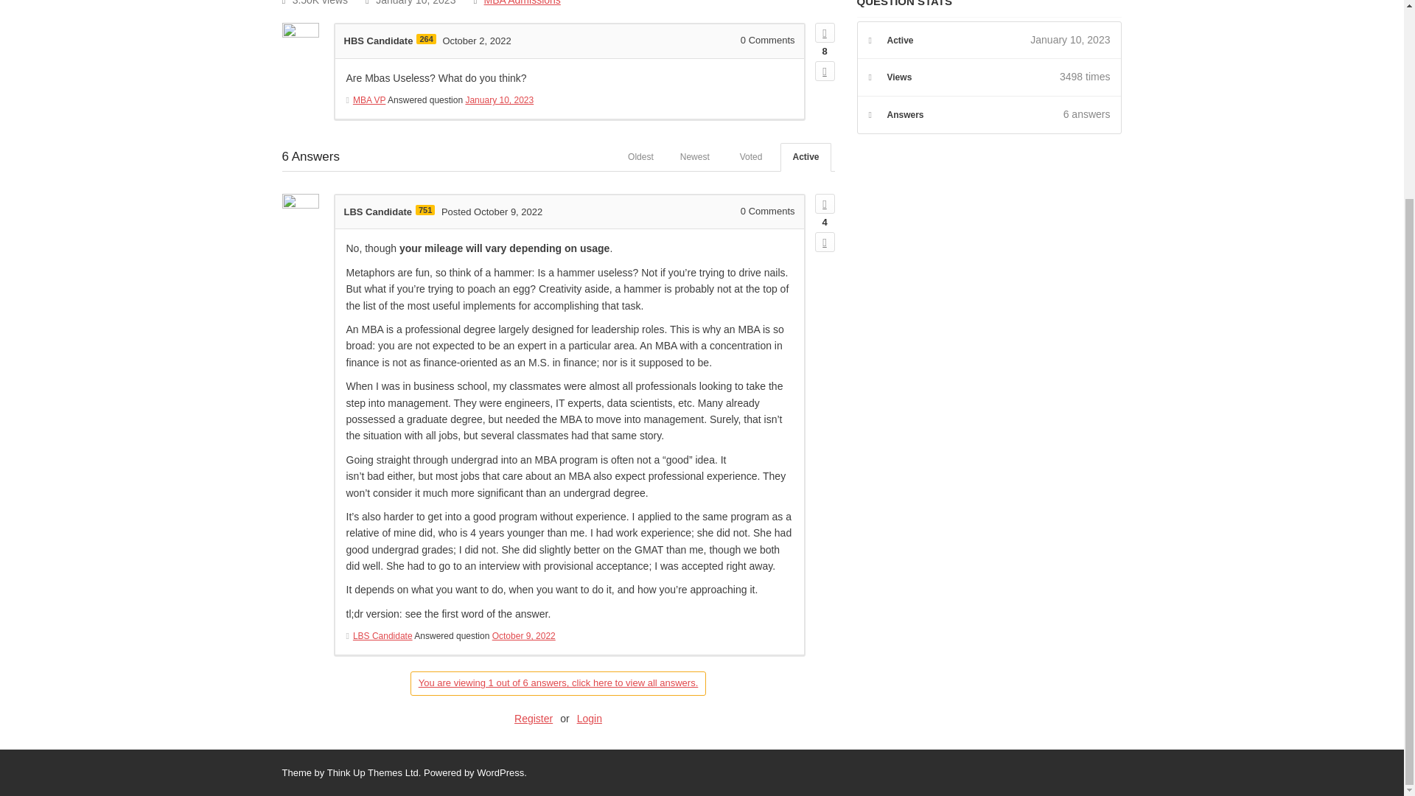 The width and height of the screenshot is (1415, 796). Describe the element at coordinates (426, 39) in the screenshot. I see `Reputation` at that location.